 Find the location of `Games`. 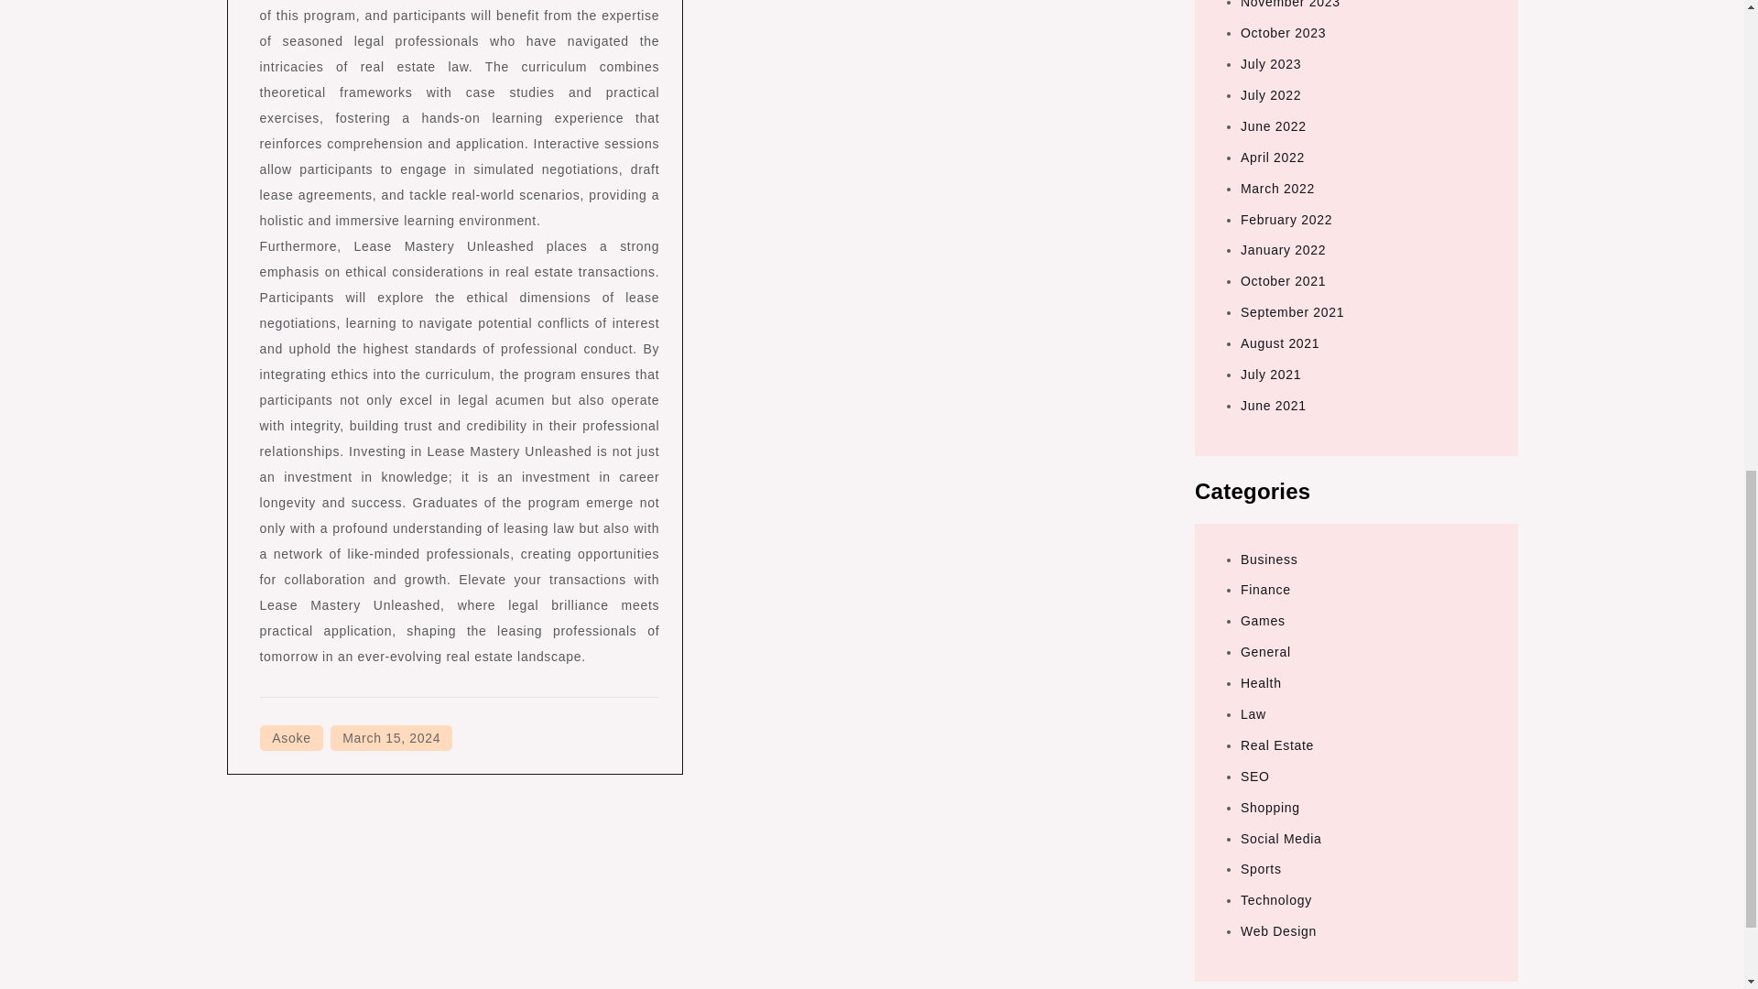

Games is located at coordinates (1263, 620).